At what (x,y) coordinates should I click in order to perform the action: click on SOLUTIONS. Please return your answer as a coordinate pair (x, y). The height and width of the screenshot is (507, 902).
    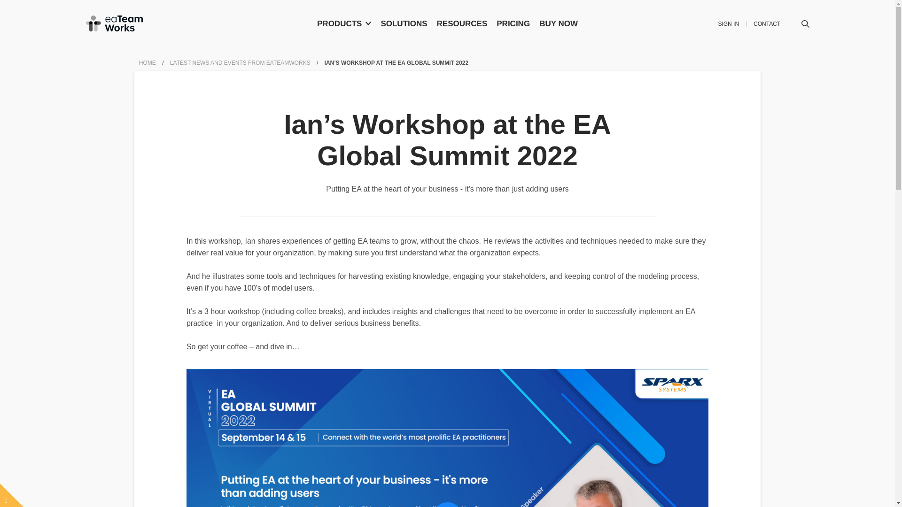
    Looking at the image, I should click on (404, 23).